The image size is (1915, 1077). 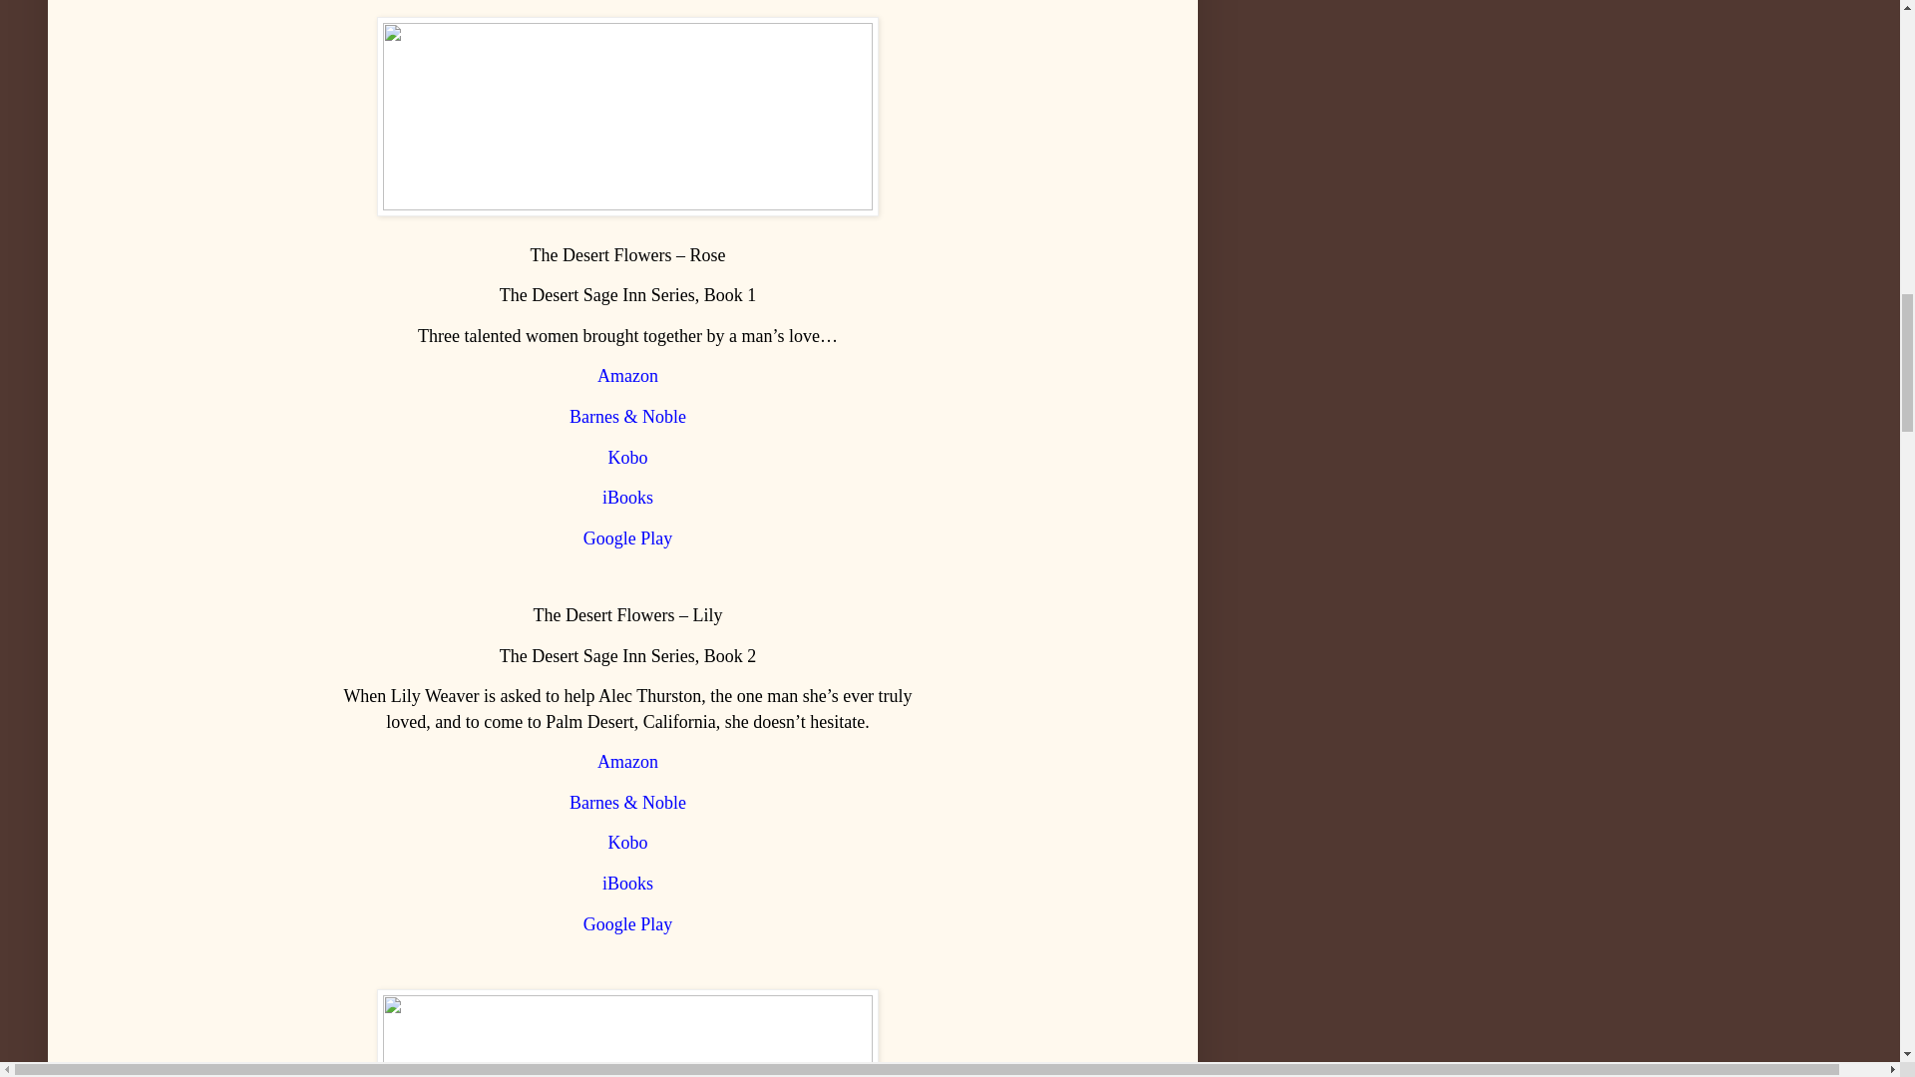 What do you see at coordinates (628, 538) in the screenshot?
I see `Google Play` at bounding box center [628, 538].